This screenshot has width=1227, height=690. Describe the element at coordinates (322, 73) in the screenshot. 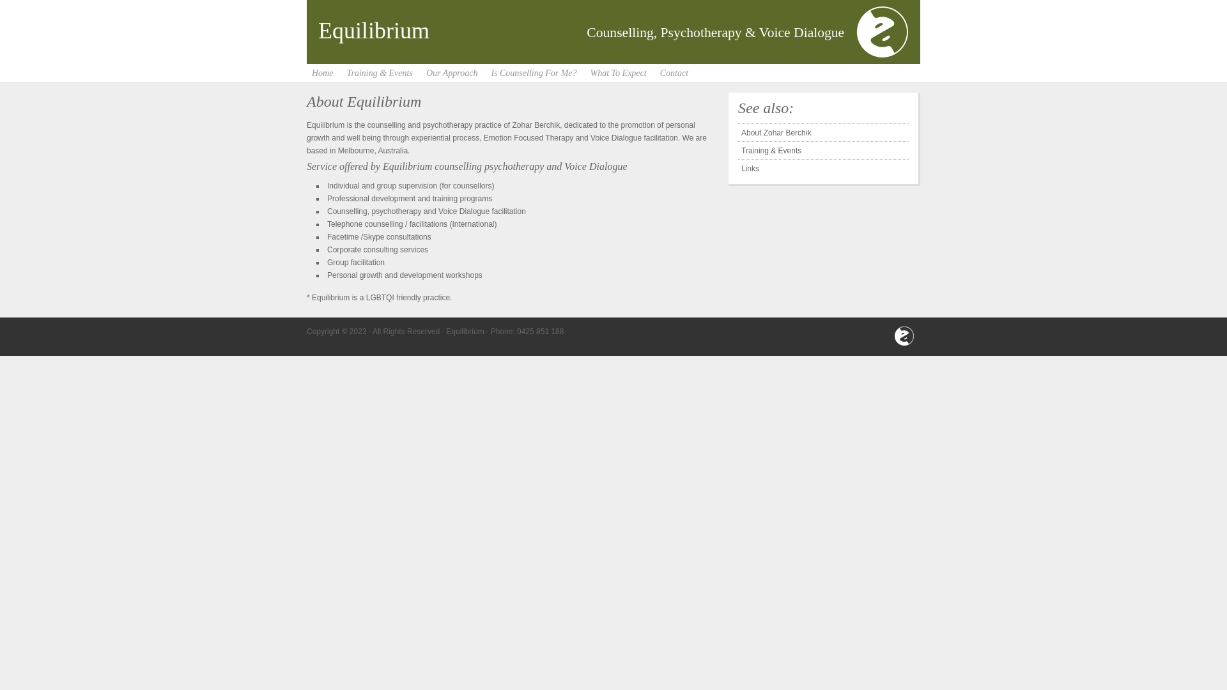

I see `Home` at that location.